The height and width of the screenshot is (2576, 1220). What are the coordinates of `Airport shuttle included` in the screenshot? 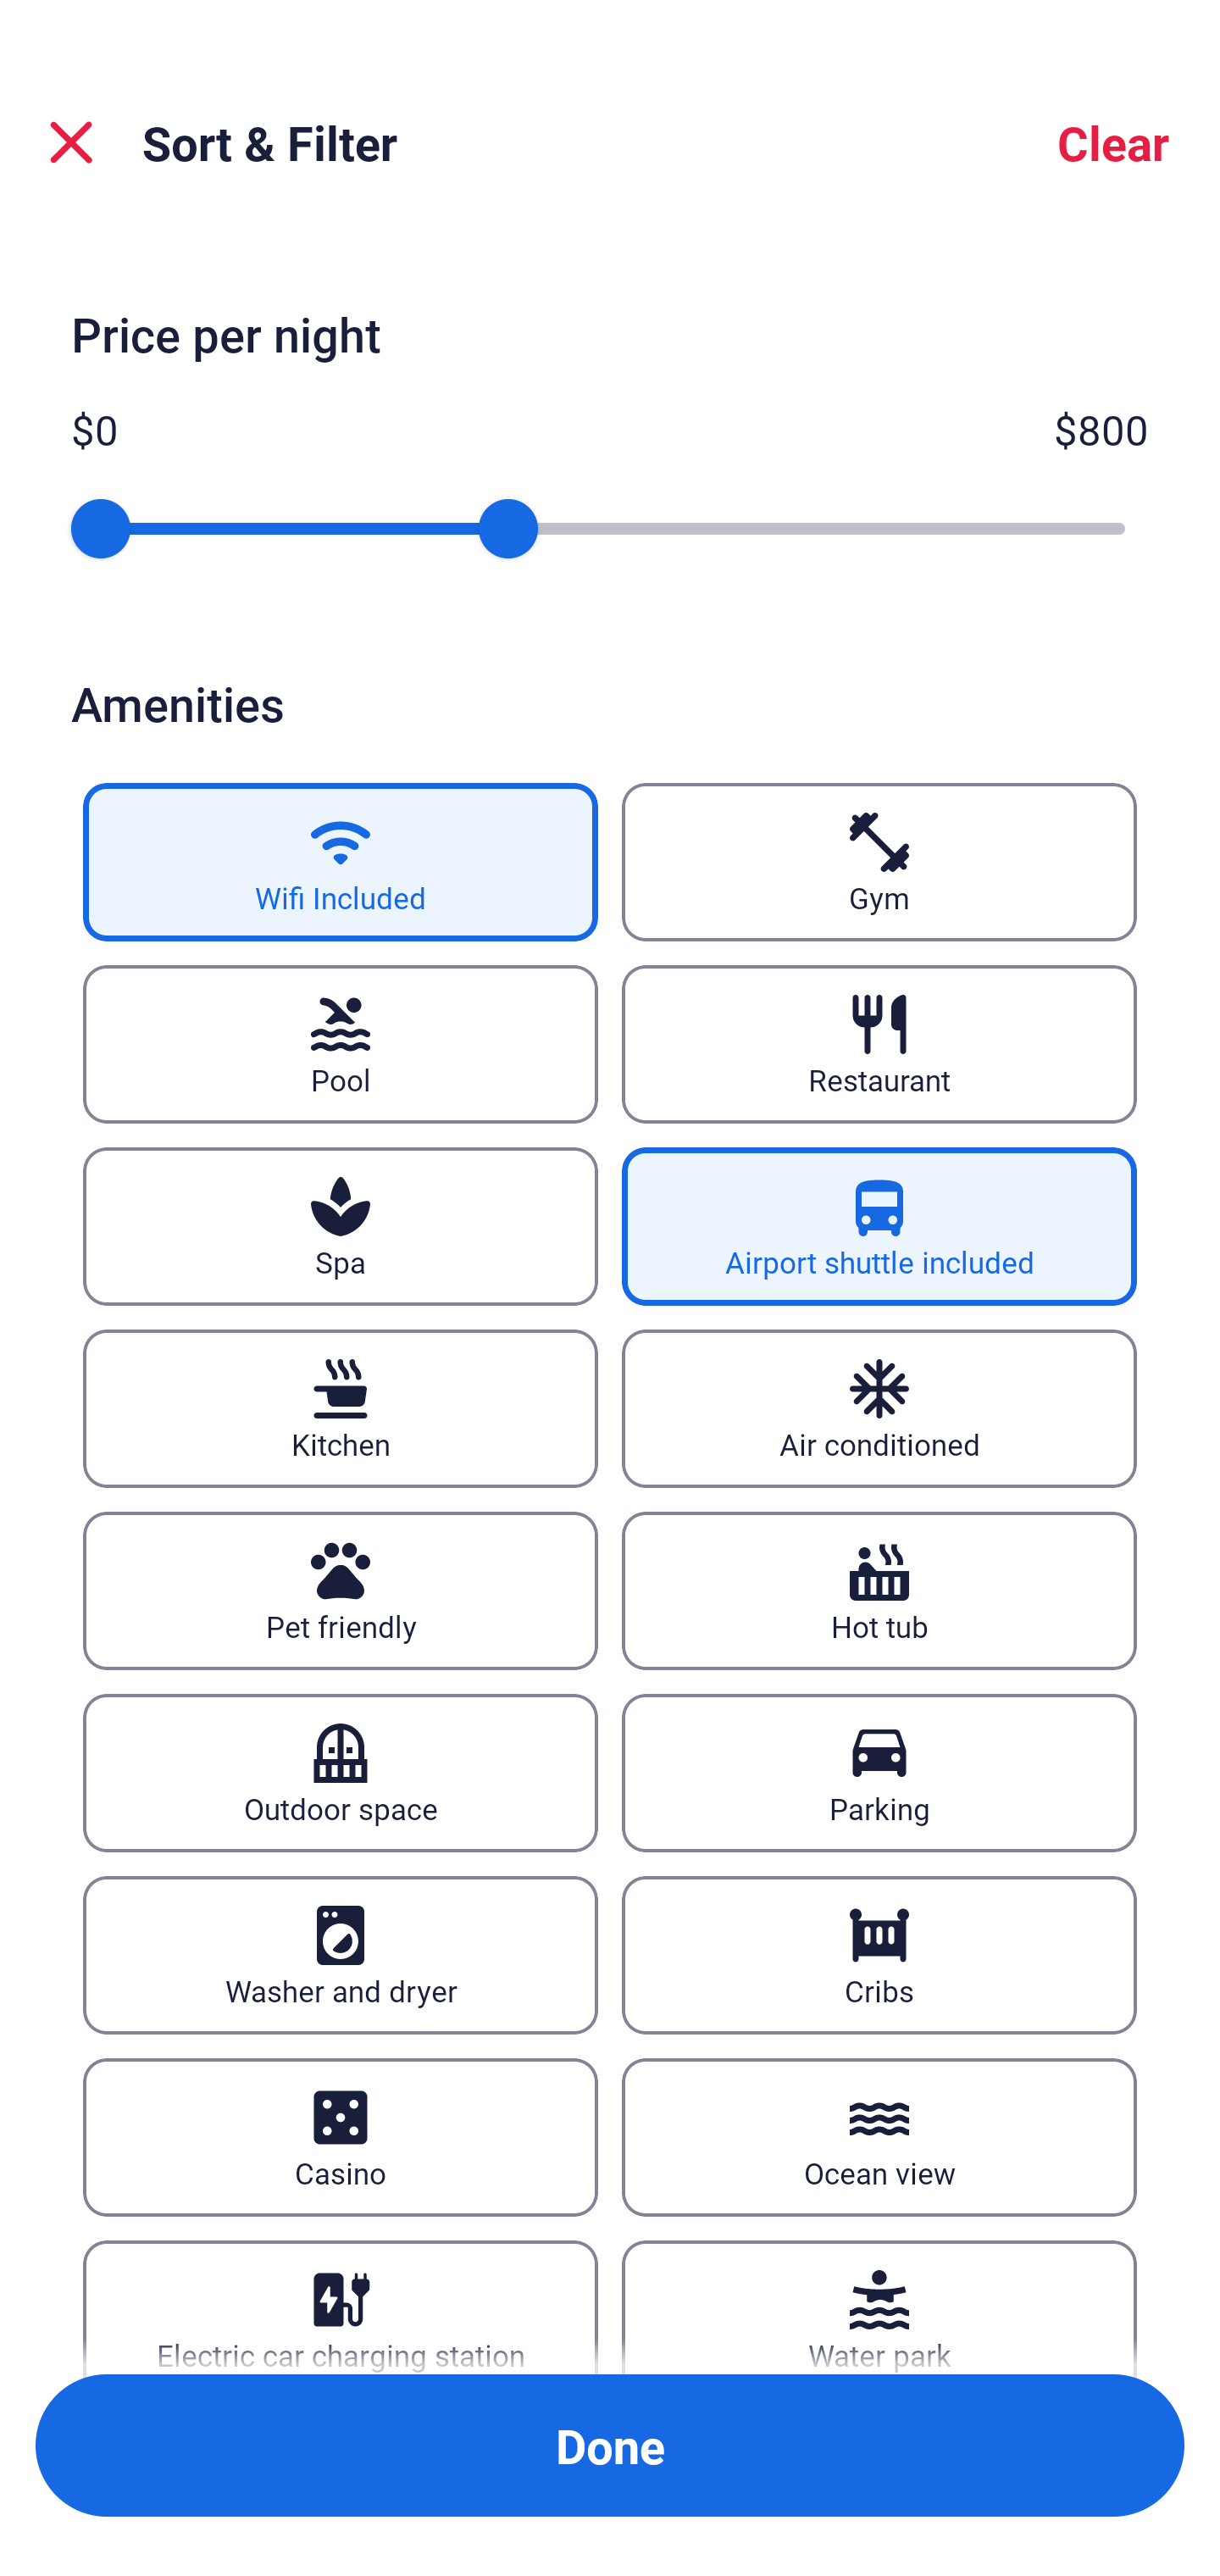 It's located at (879, 1225).